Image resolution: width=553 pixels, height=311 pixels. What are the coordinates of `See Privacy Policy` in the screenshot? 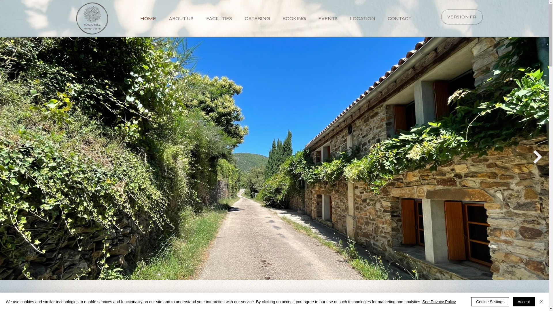 It's located at (439, 302).